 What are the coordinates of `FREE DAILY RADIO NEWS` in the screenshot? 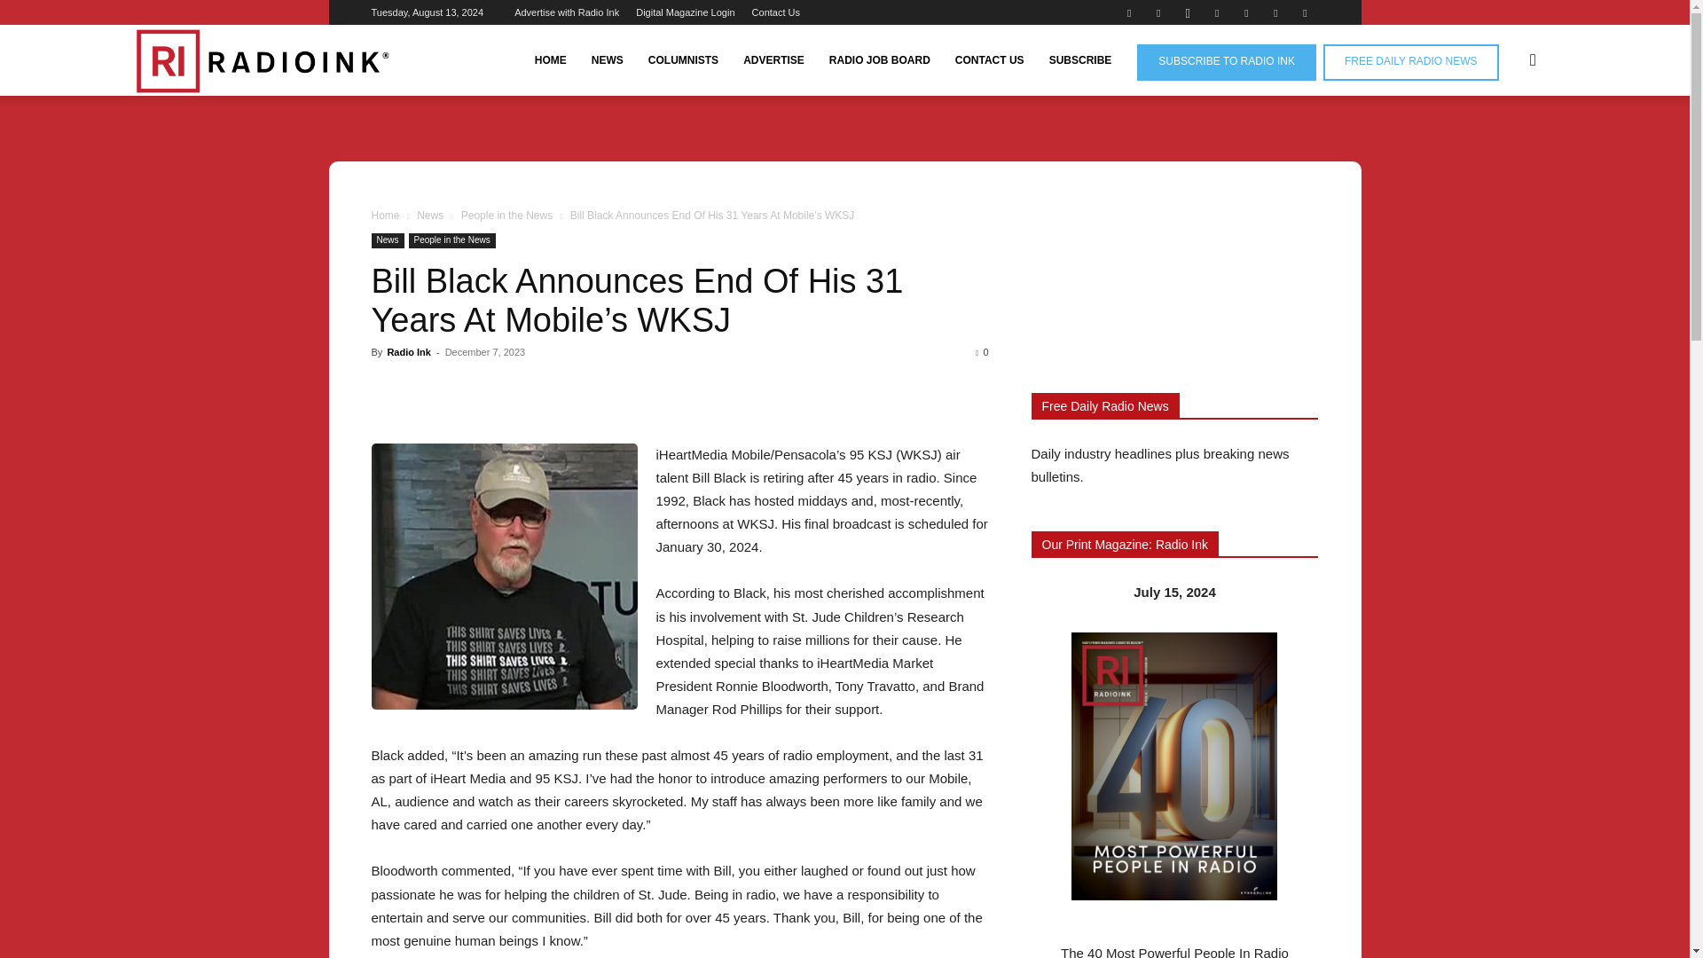 It's located at (1410, 62).